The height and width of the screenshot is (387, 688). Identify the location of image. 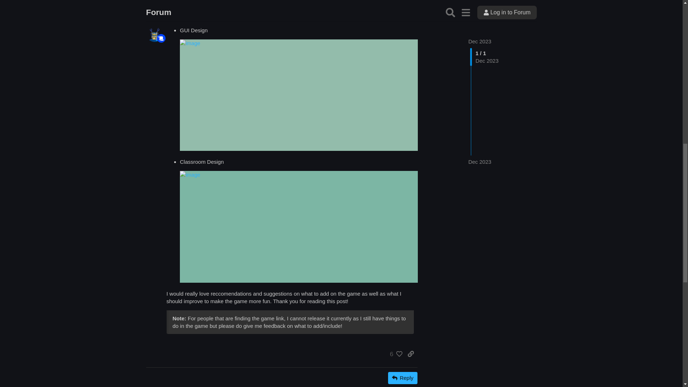
(303, 95).